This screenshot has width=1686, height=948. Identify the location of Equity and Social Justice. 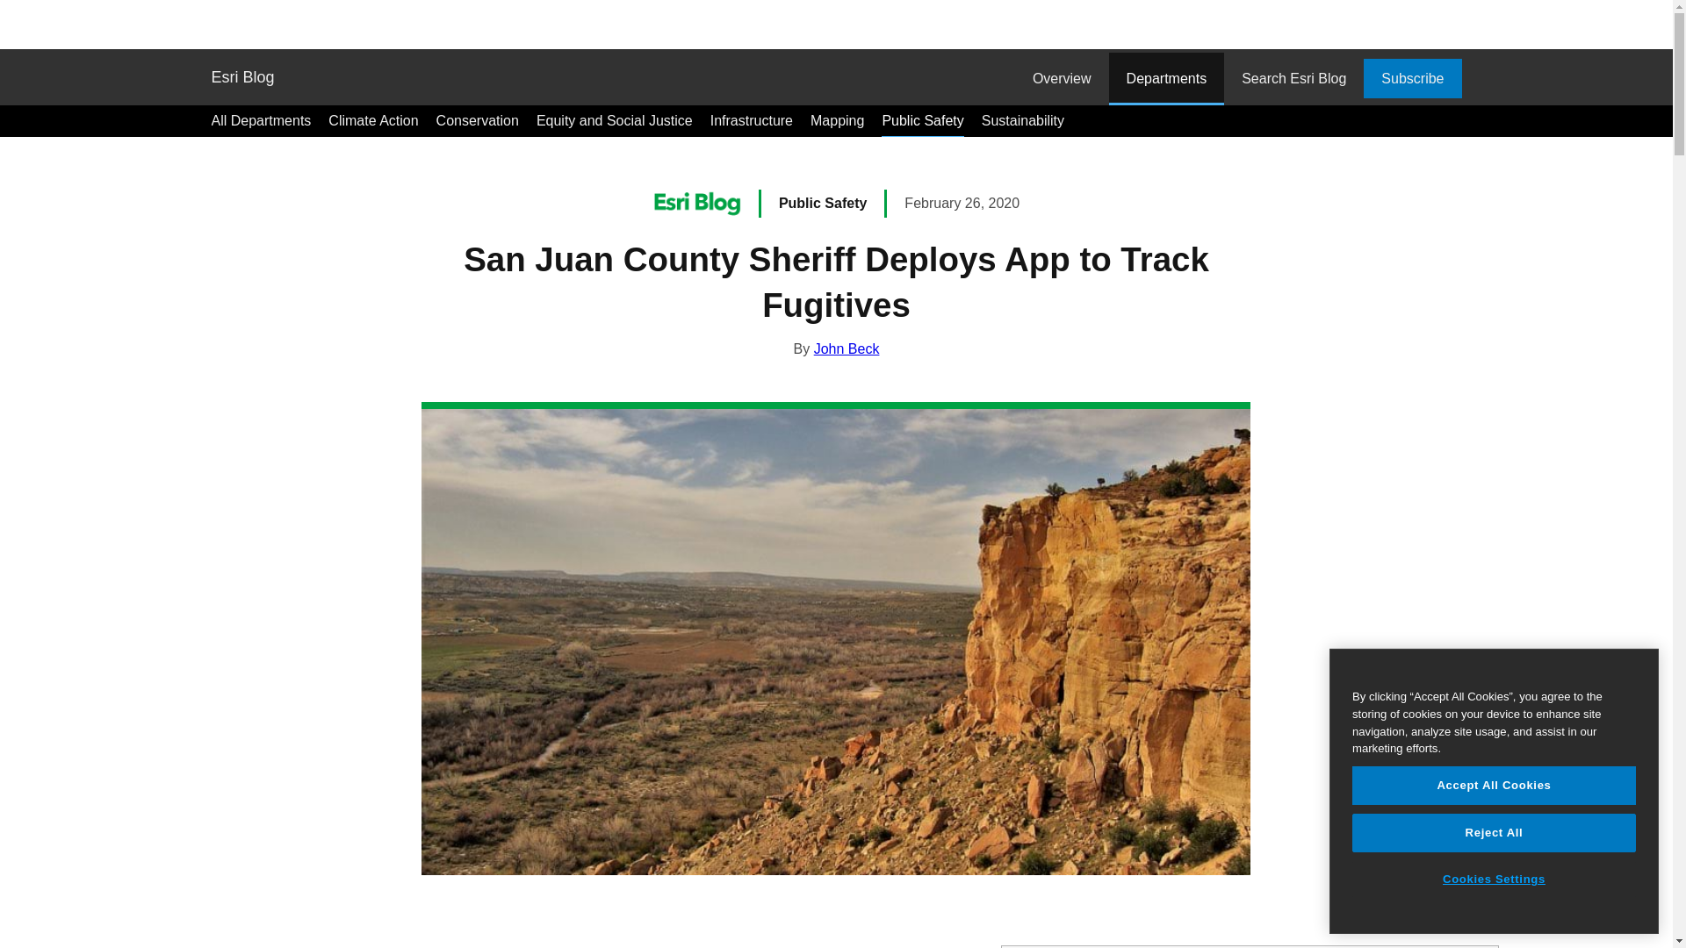
(615, 120).